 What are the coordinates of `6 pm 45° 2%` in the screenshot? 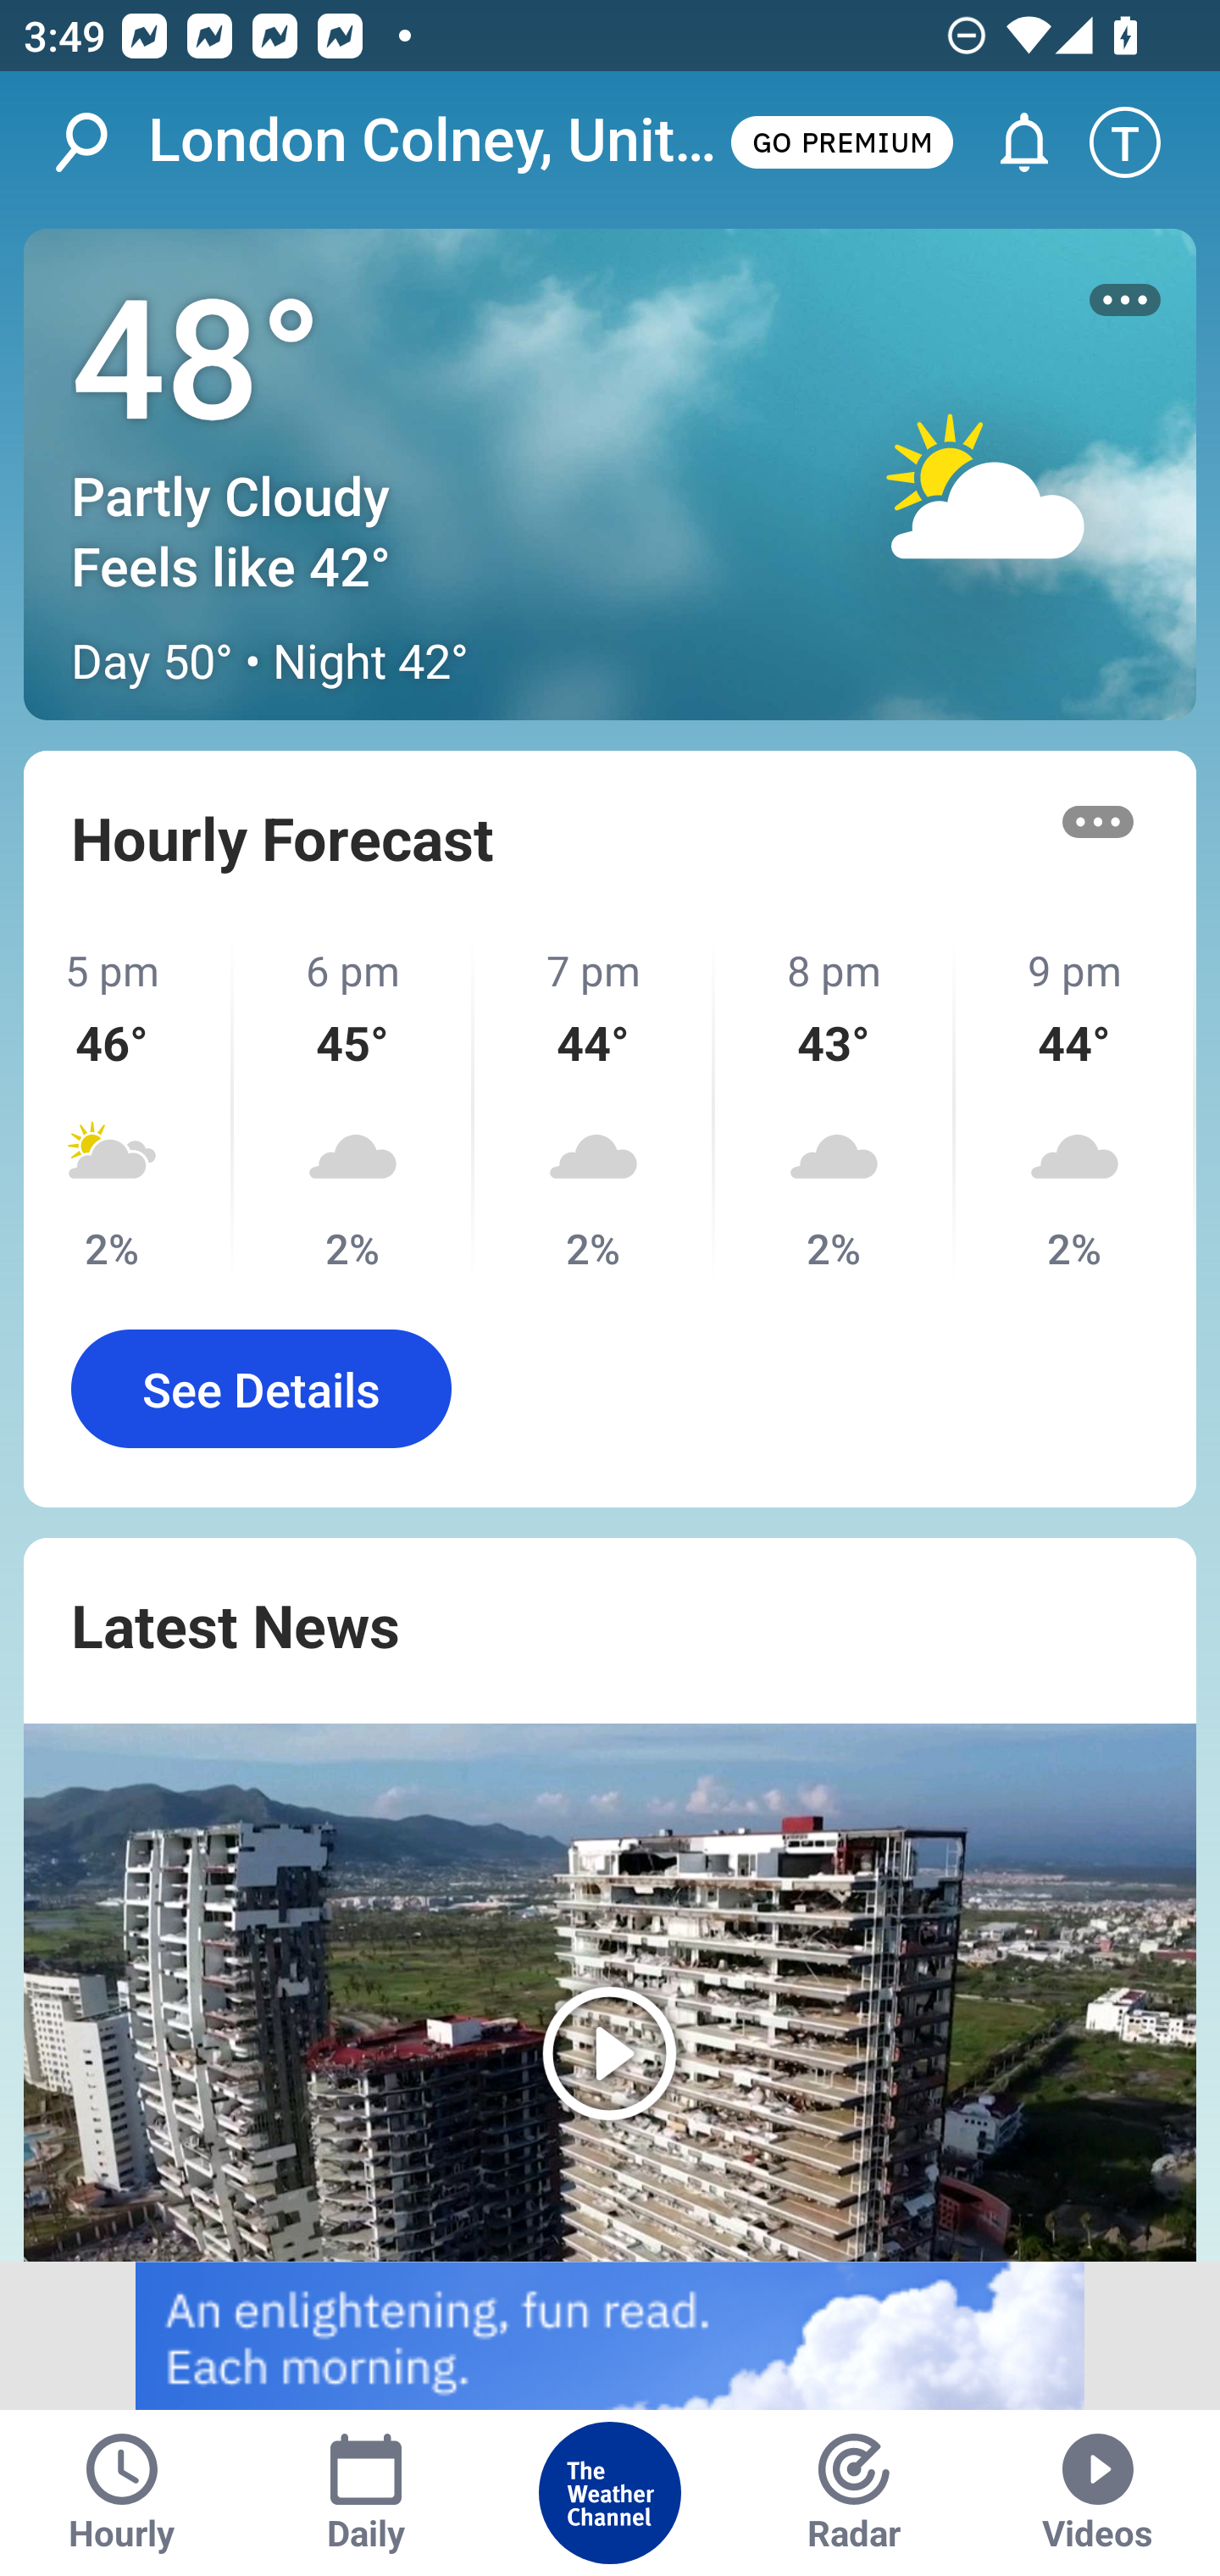 It's located at (354, 1108).